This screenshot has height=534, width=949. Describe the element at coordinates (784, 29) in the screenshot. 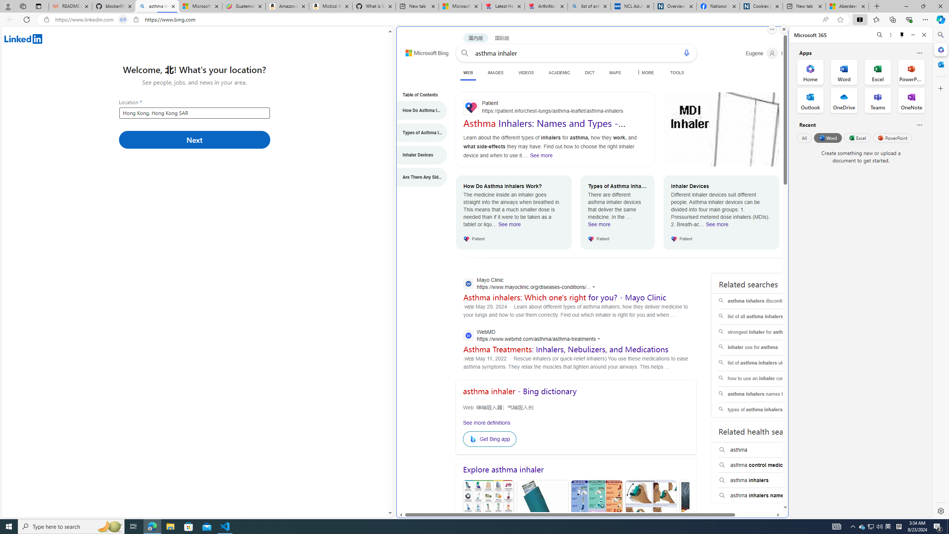

I see `Close split screen.` at that location.